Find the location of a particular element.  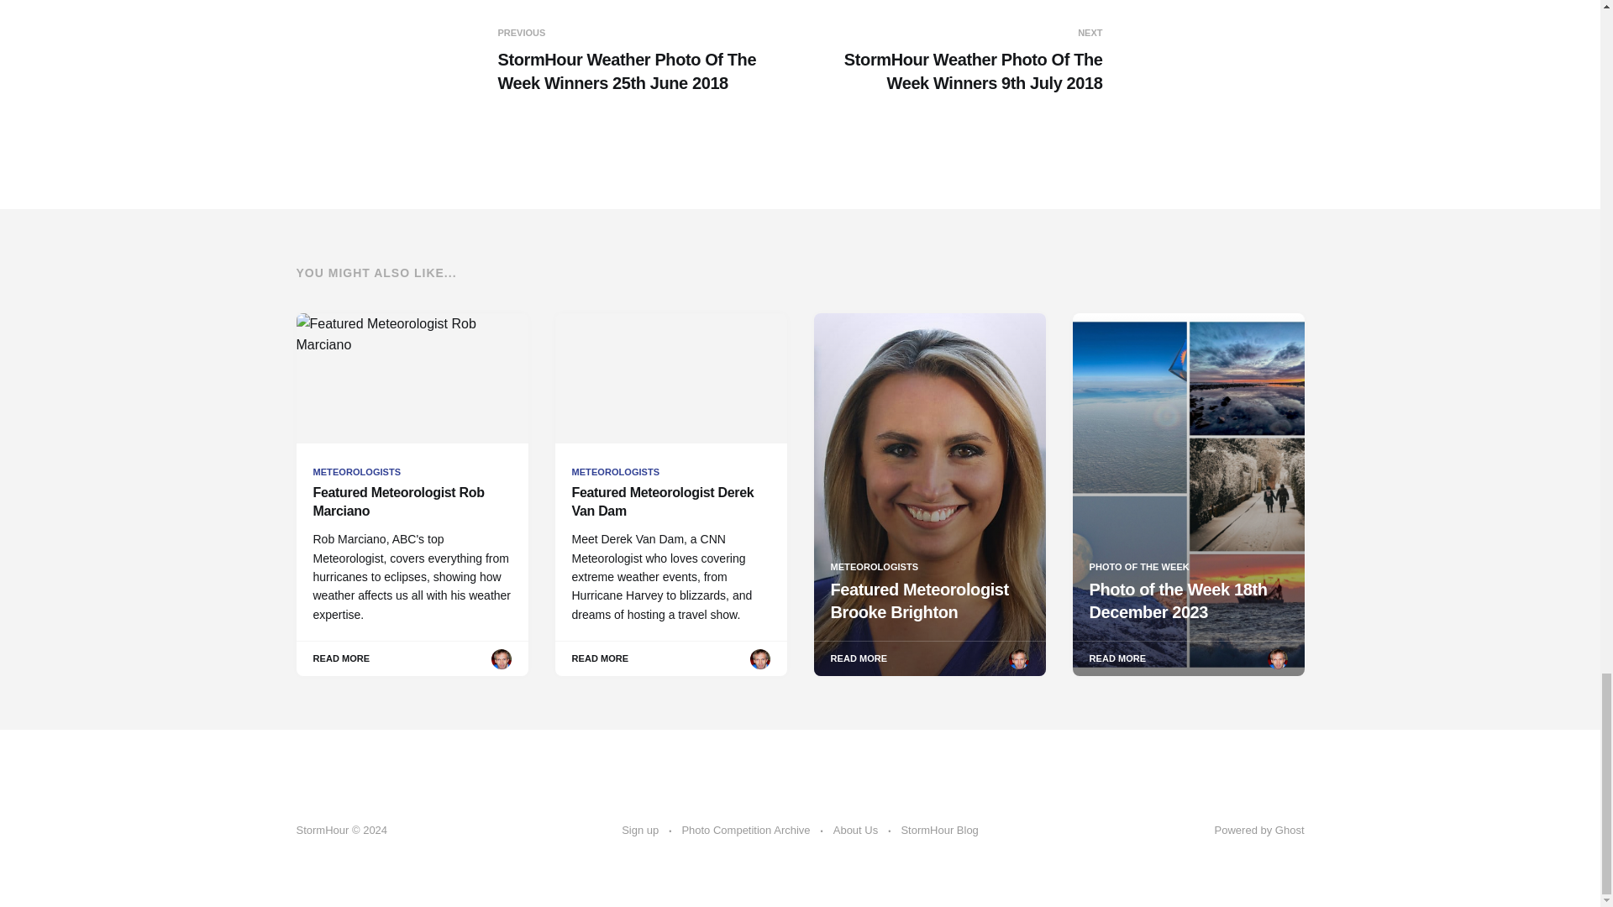

About Us is located at coordinates (855, 831).